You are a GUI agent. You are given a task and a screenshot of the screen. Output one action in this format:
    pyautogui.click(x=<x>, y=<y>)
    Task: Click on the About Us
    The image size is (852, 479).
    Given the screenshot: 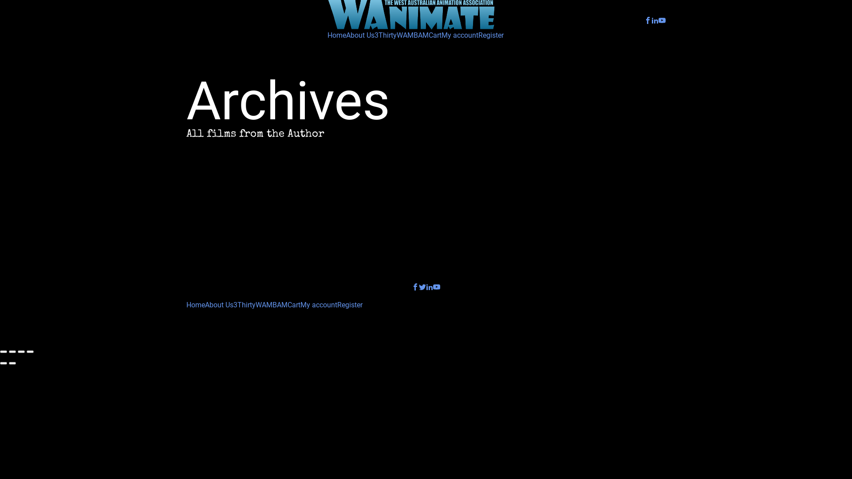 What is the action you would take?
    pyautogui.click(x=219, y=305)
    